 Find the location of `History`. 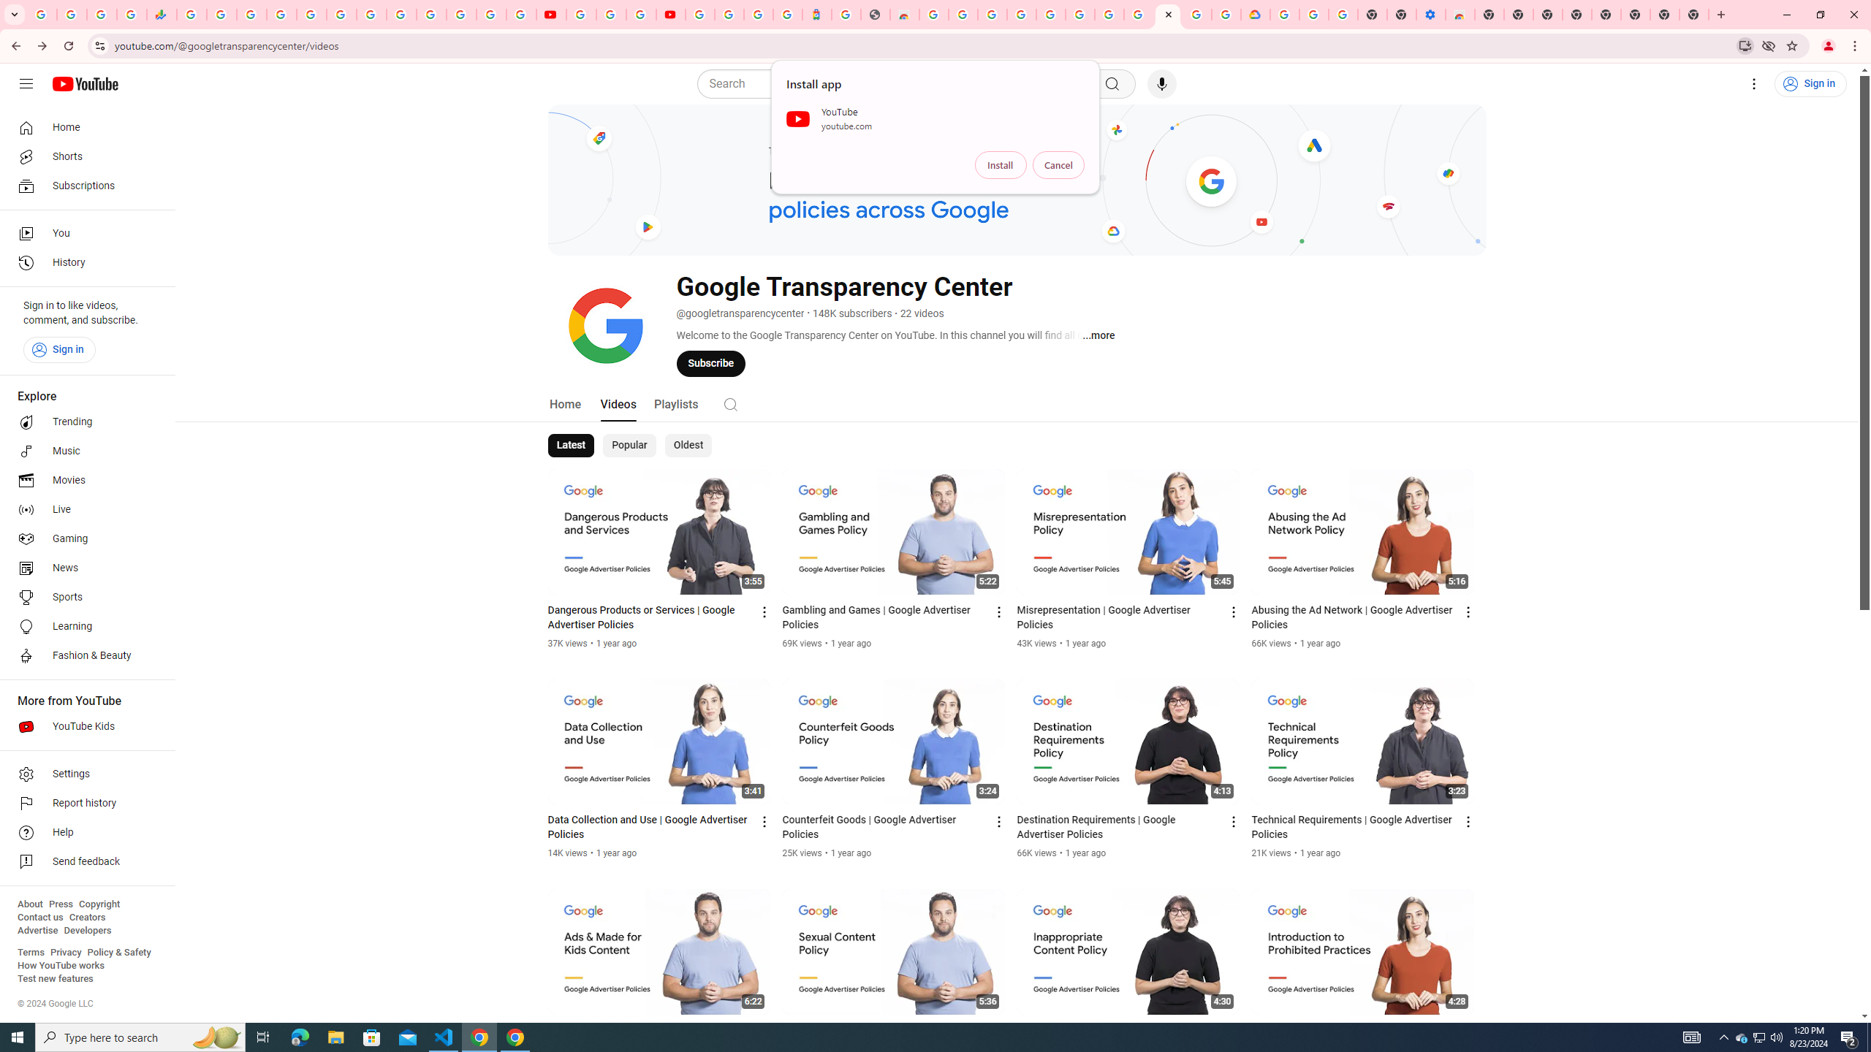

History is located at coordinates (83, 263).